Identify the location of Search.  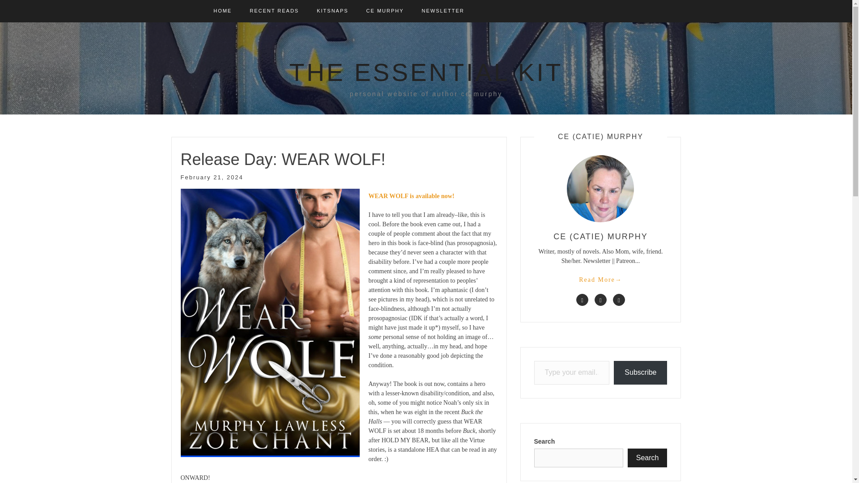
(647, 458).